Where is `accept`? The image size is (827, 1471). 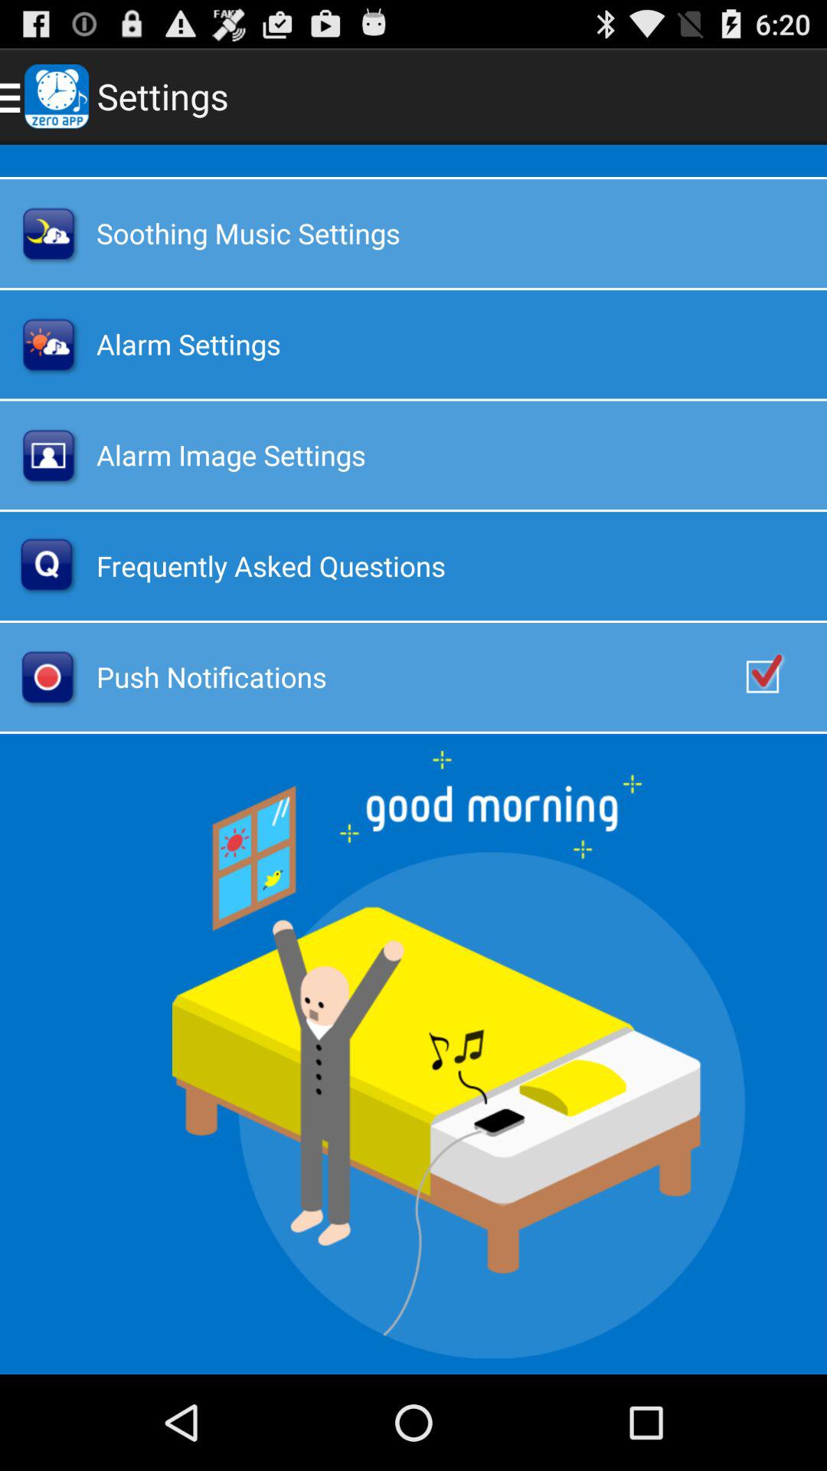
accept is located at coordinates (779, 677).